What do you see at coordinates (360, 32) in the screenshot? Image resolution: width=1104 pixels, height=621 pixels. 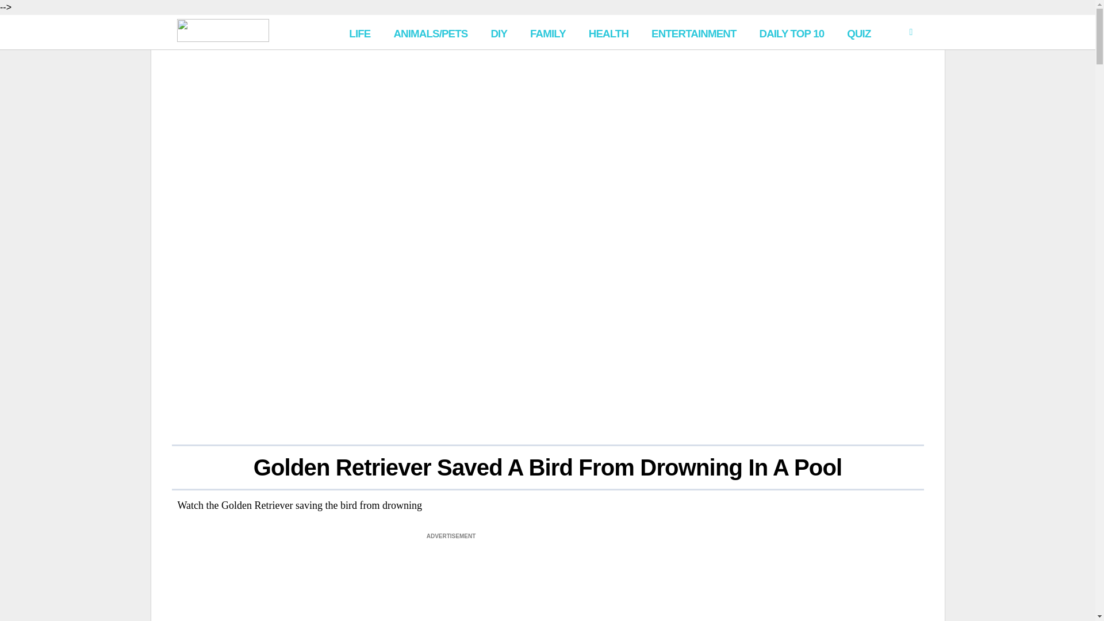 I see `LIFE` at bounding box center [360, 32].